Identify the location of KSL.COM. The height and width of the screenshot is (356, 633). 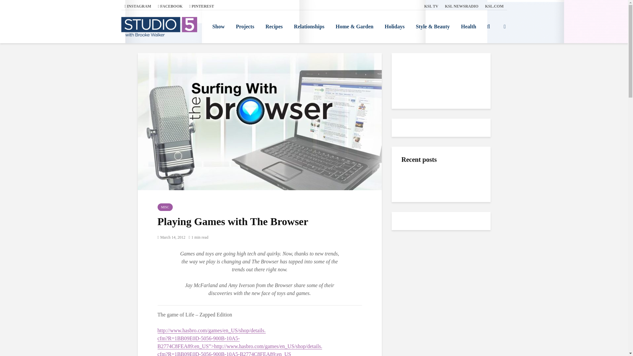
(494, 6).